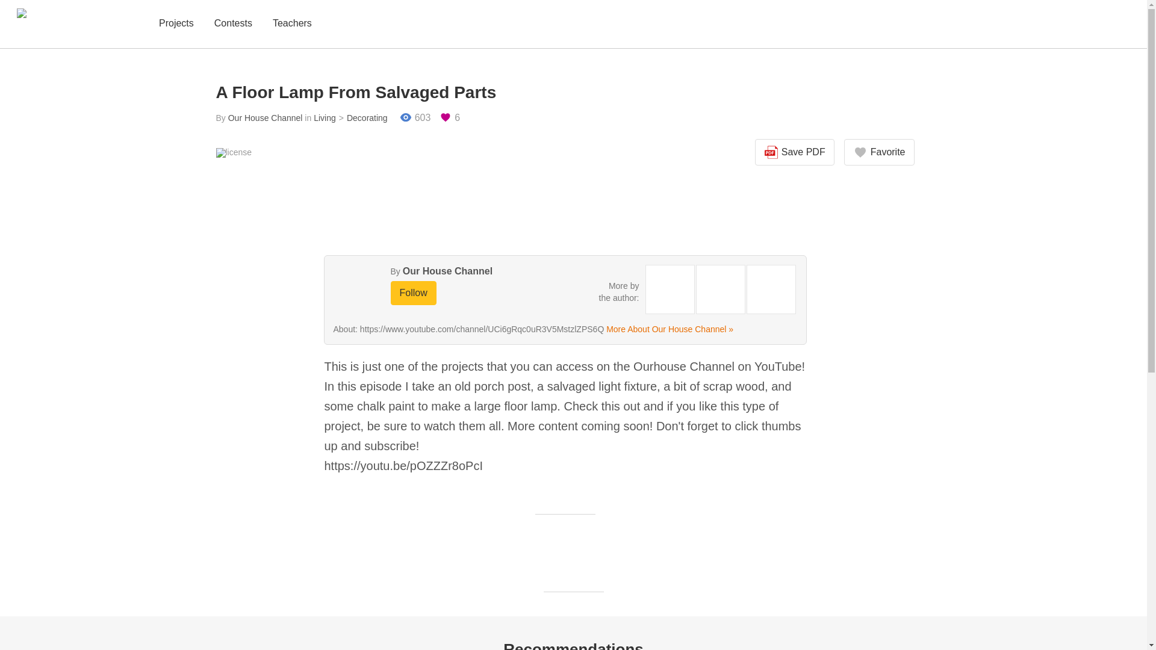 The image size is (1156, 650). I want to click on Our House Channel, so click(265, 118).